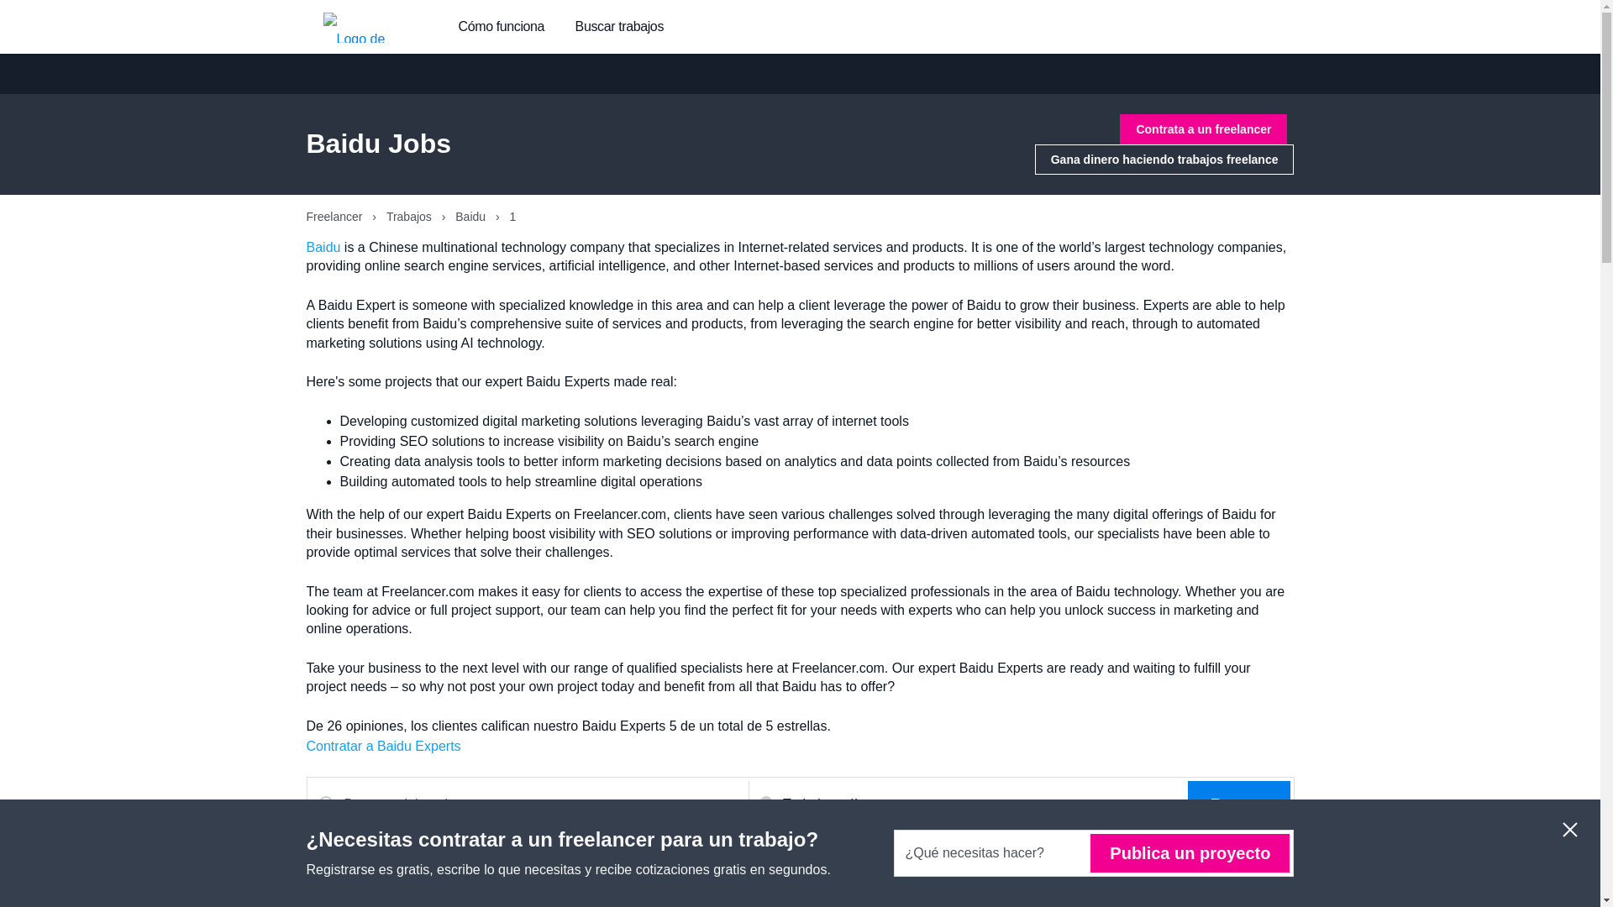  I want to click on Freelancer, so click(336, 216).